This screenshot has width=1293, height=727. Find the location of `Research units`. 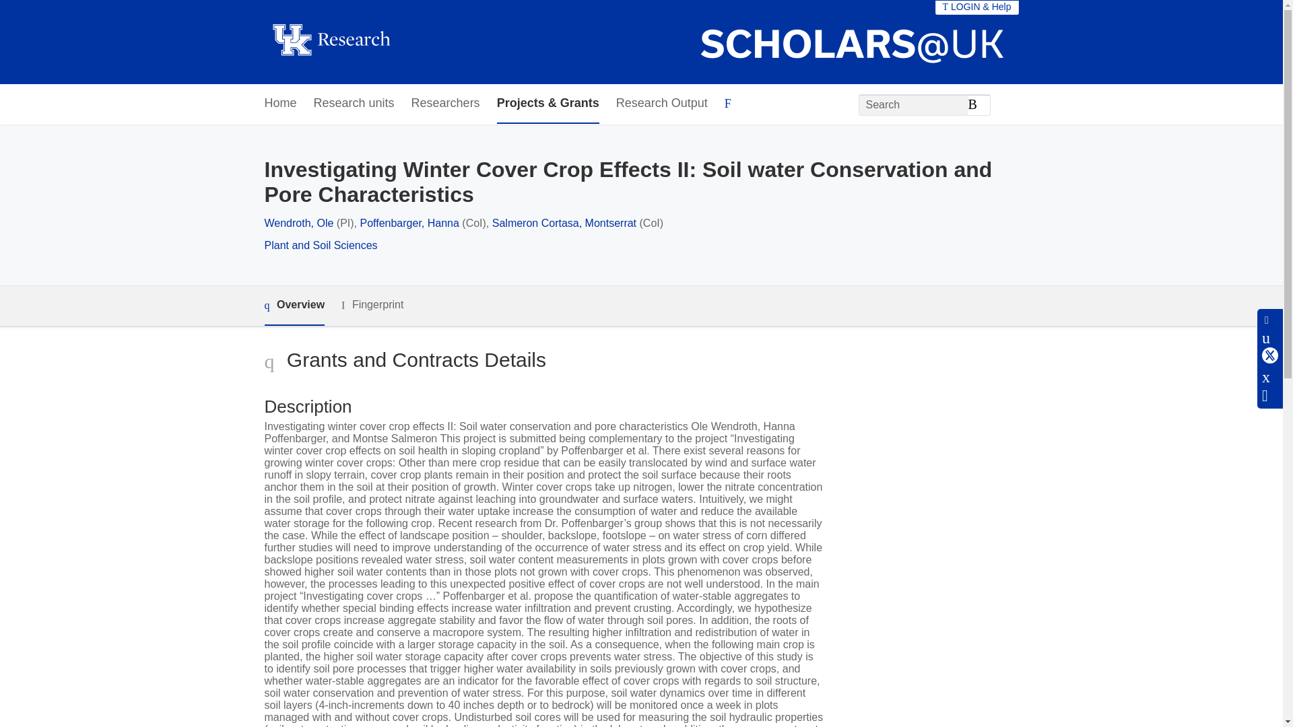

Research units is located at coordinates (354, 104).